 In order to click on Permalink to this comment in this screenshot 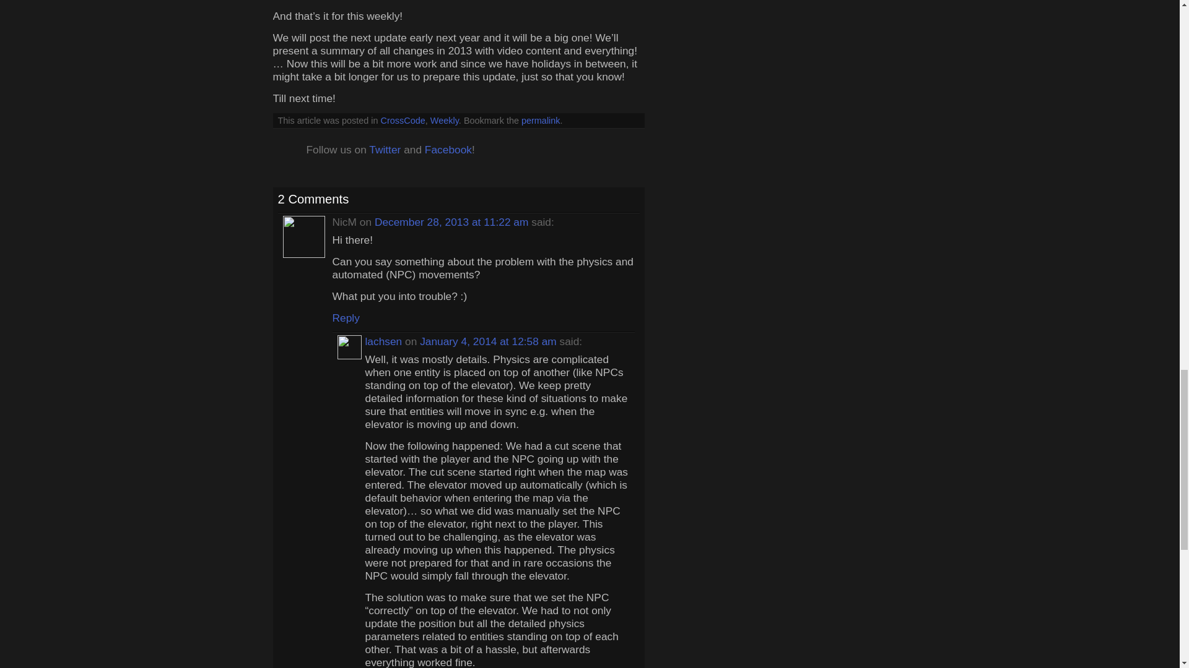, I will do `click(489, 341)`.